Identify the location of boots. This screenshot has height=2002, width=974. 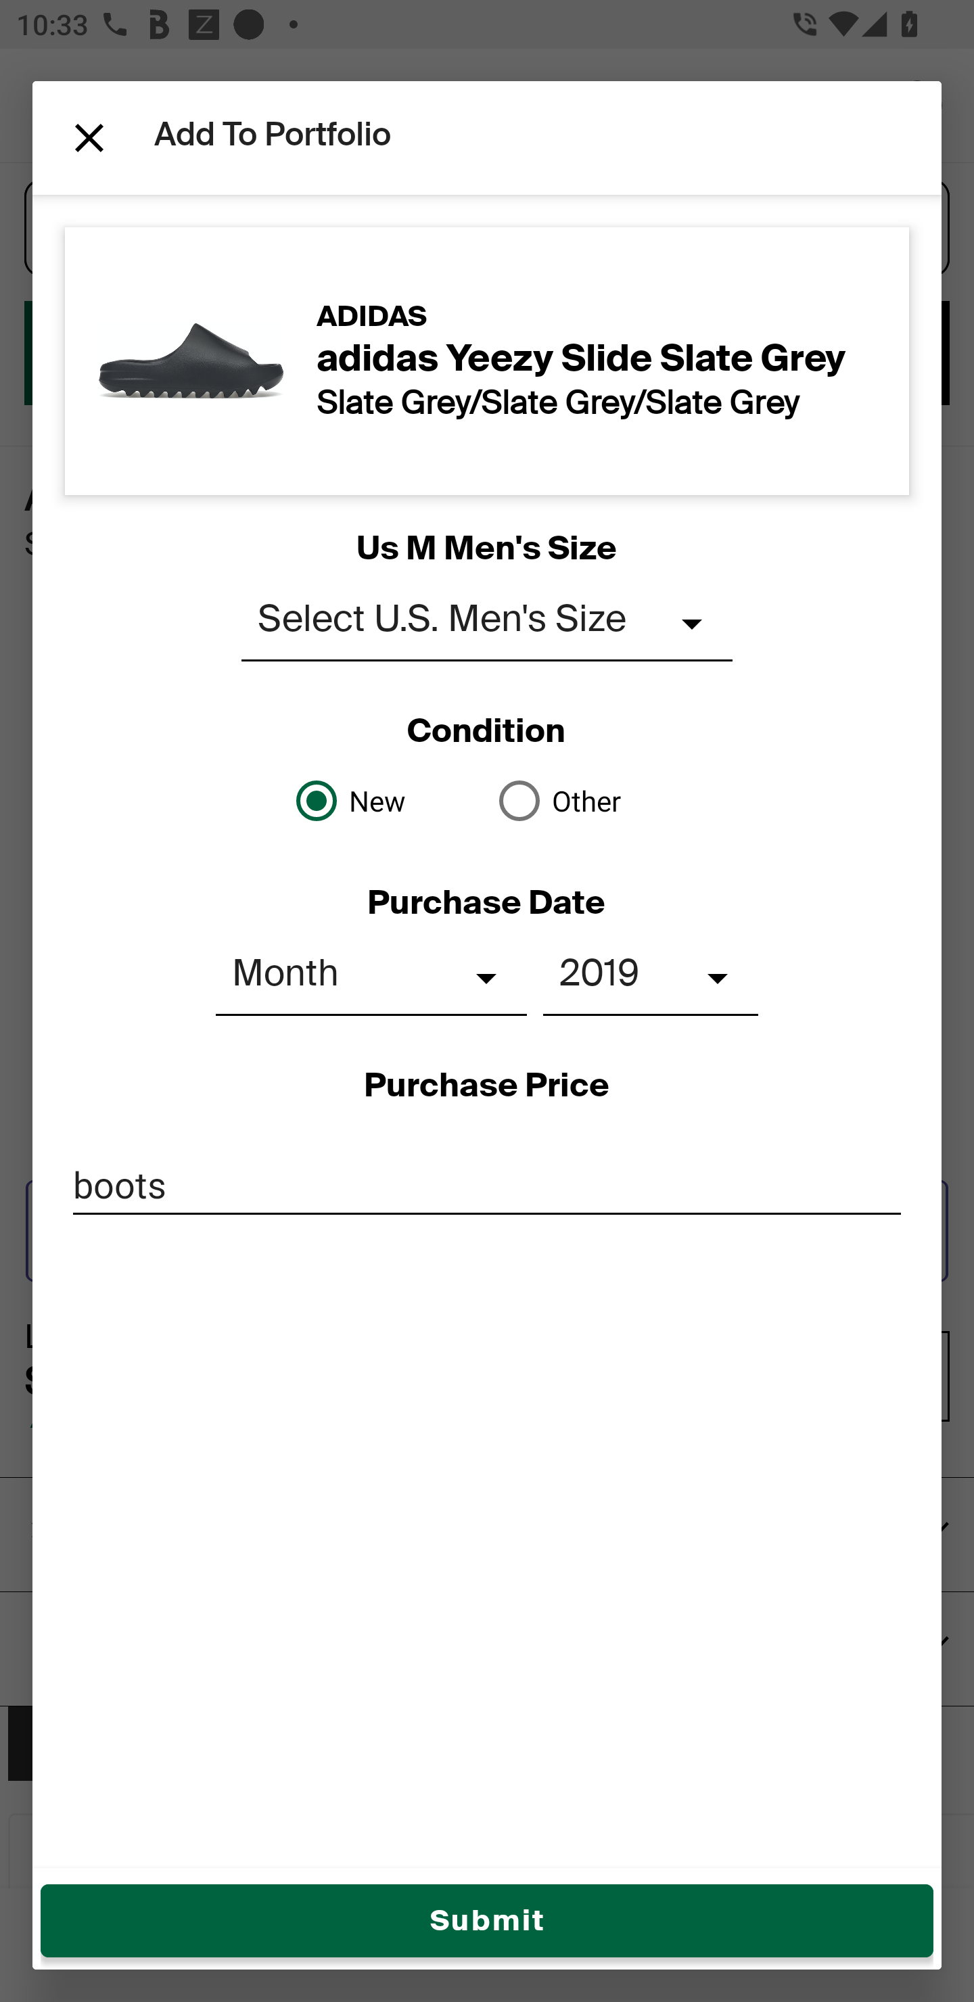
(487, 1185).